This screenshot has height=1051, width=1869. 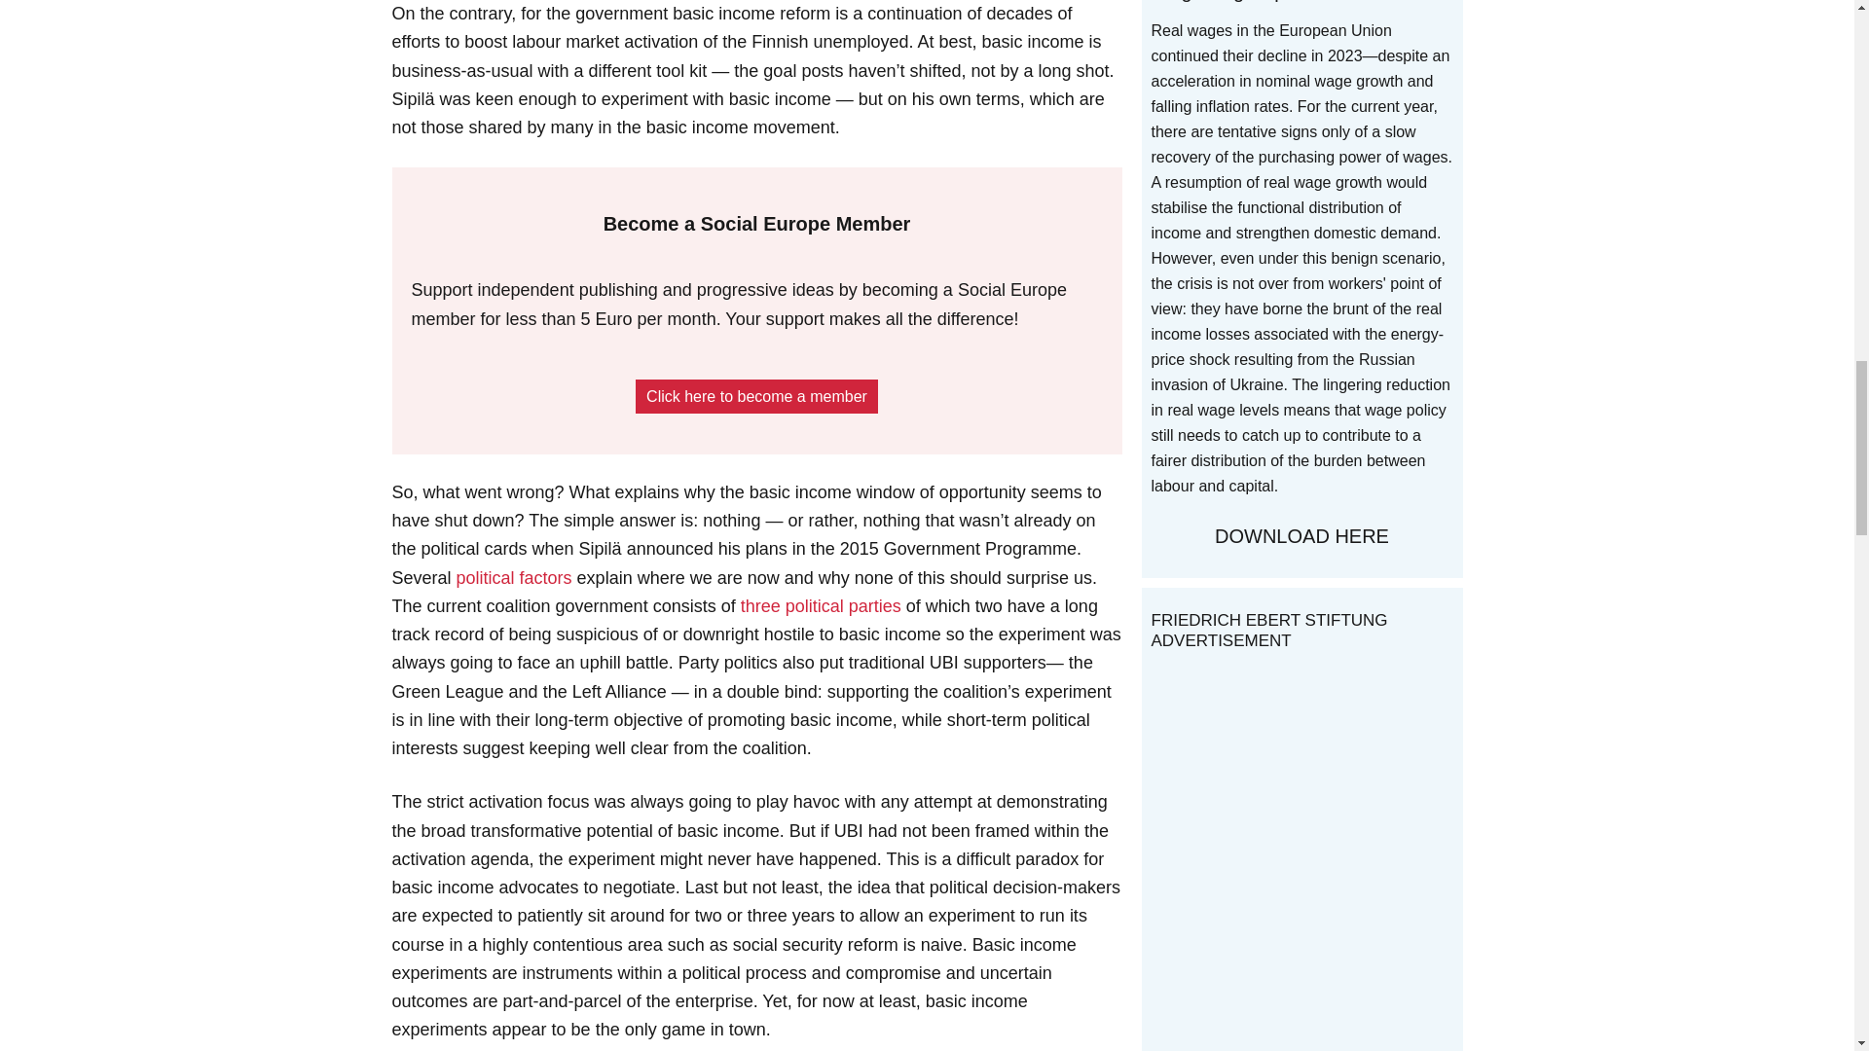 What do you see at coordinates (820, 605) in the screenshot?
I see `three political parties` at bounding box center [820, 605].